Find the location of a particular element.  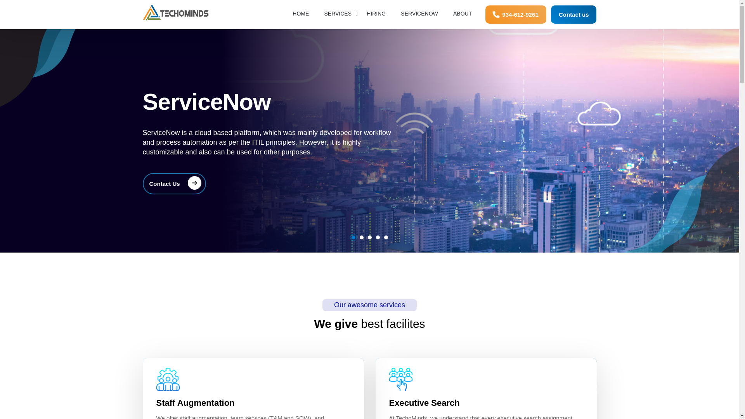

934-612-9261 is located at coordinates (516, 14).